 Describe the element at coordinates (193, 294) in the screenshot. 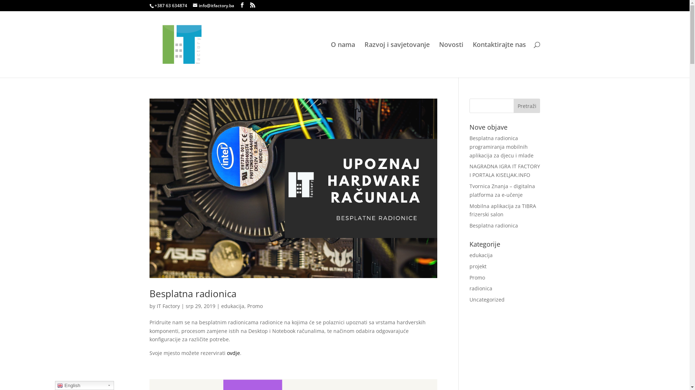

I see `Besplatna radionica` at that location.